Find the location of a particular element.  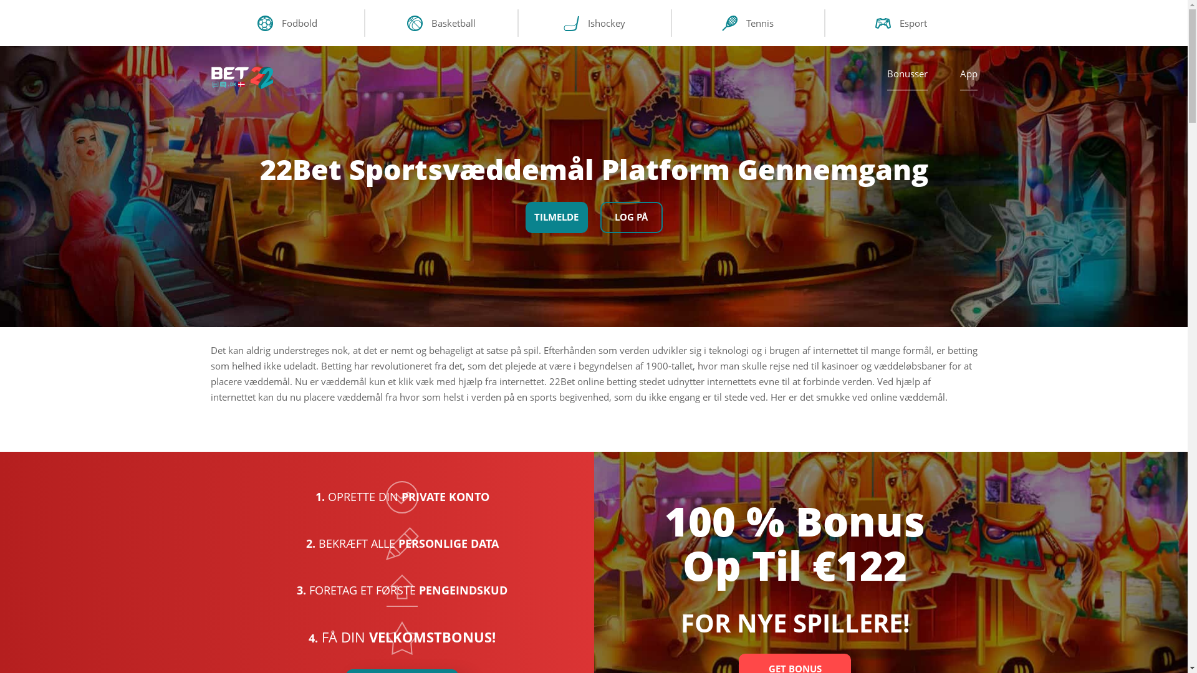

Bonusser is located at coordinates (906, 79).